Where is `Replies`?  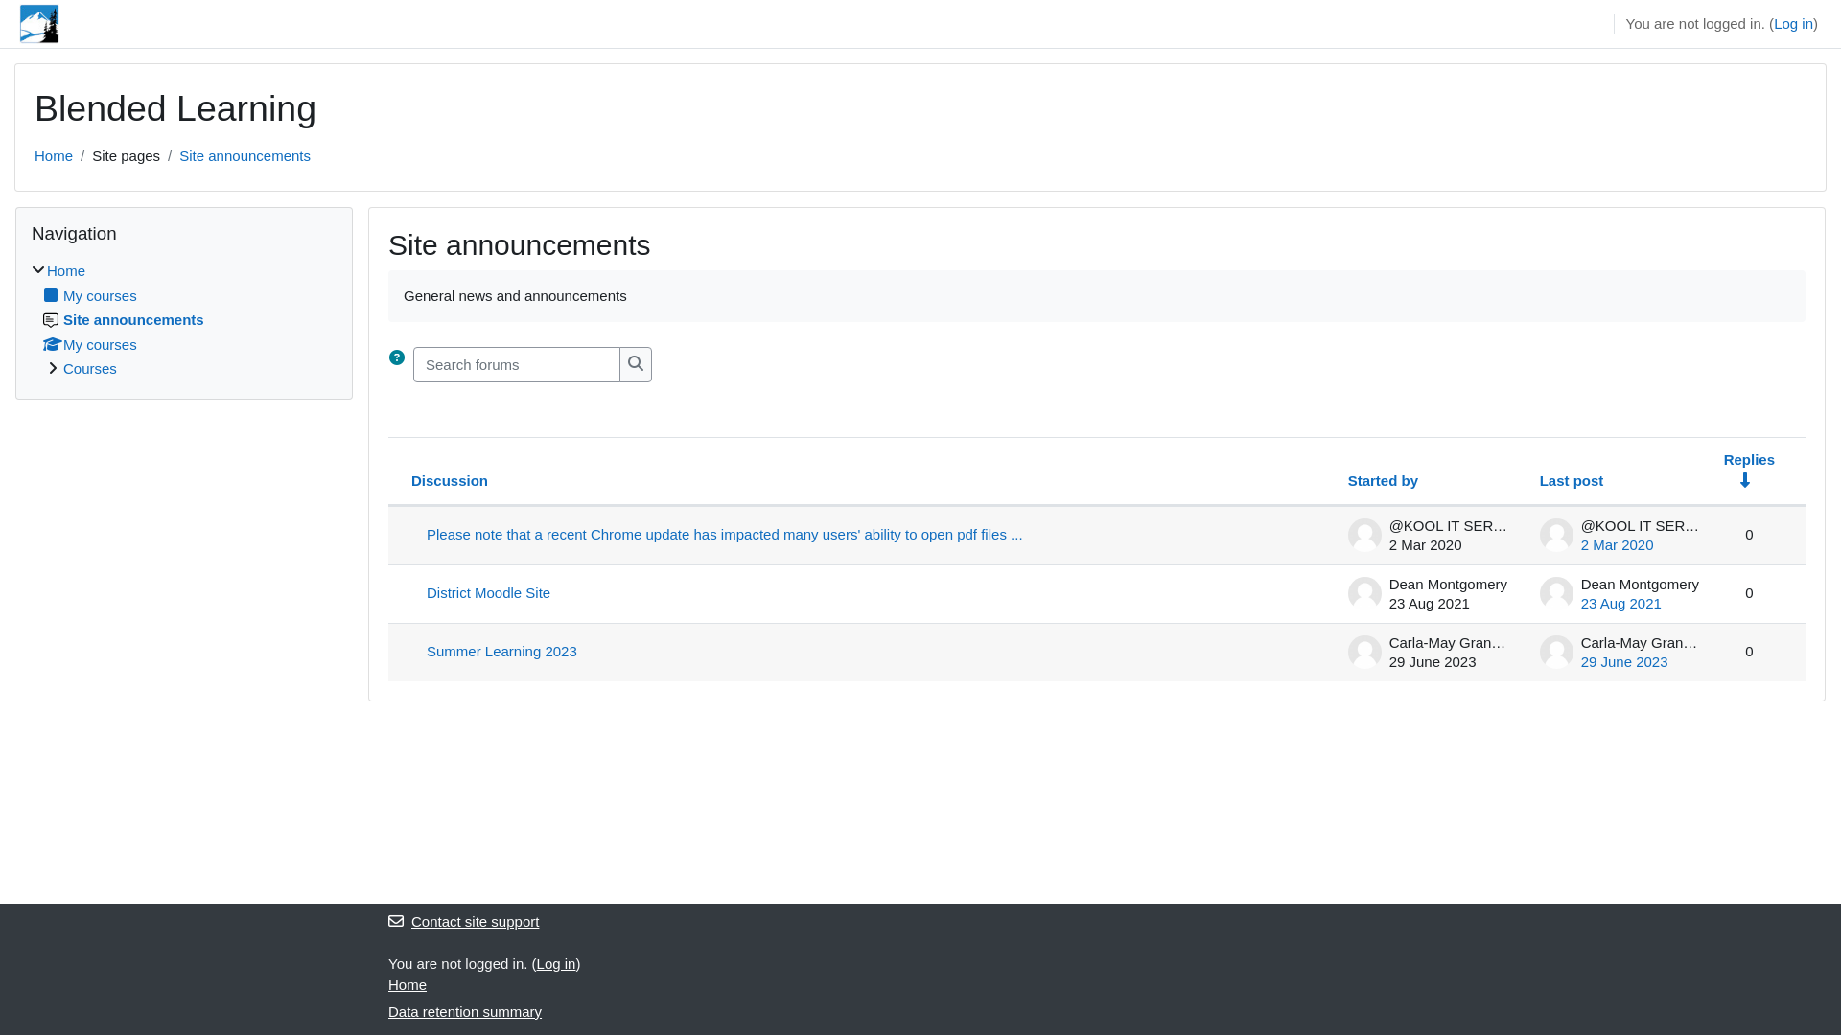 Replies is located at coordinates (1749, 458).